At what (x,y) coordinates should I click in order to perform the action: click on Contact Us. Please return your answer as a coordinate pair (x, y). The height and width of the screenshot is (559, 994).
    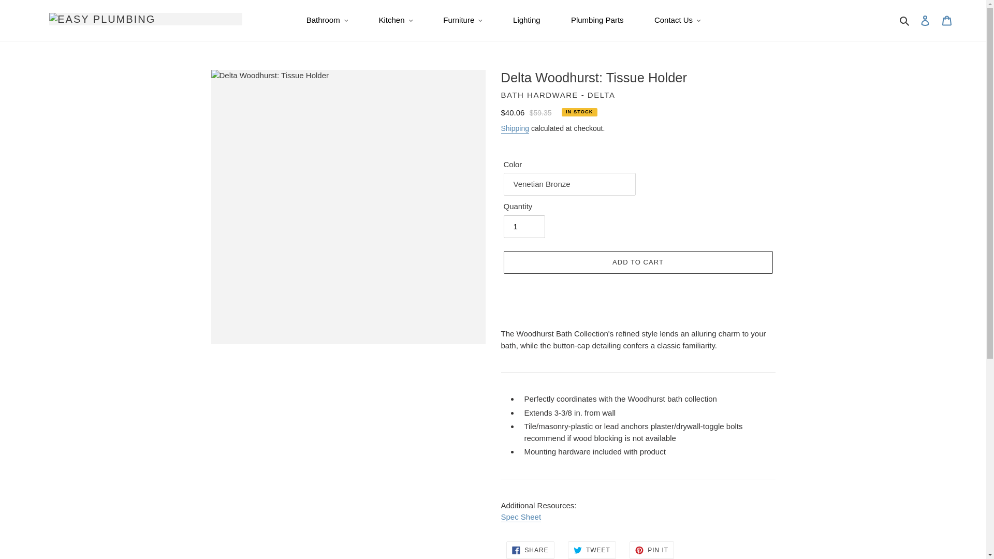
    Looking at the image, I should click on (677, 20).